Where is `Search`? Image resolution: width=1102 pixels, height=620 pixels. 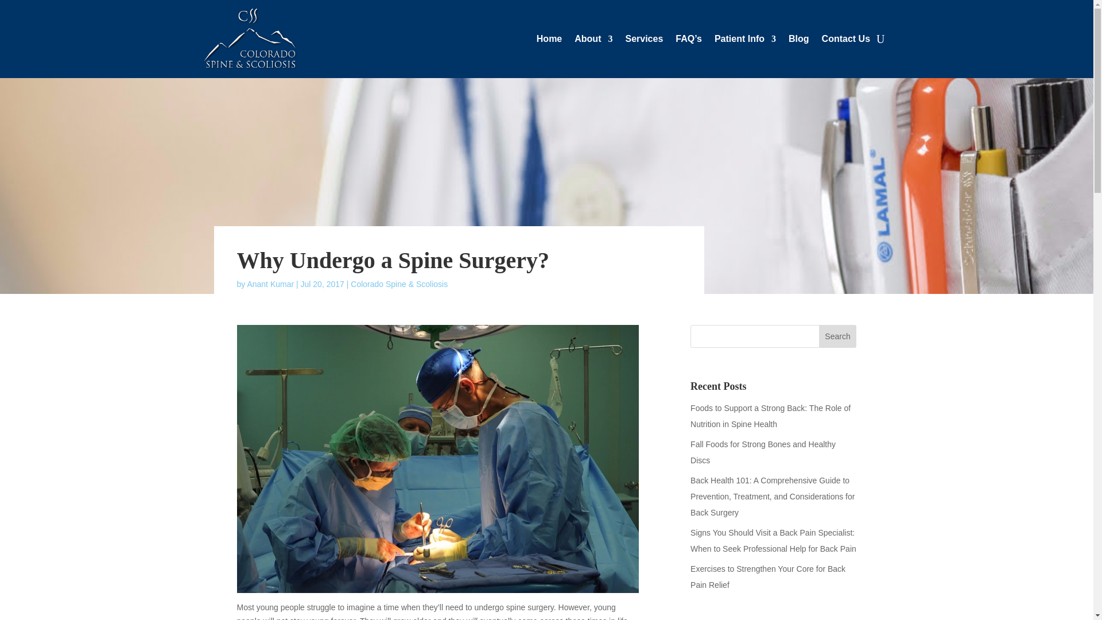 Search is located at coordinates (838, 336).